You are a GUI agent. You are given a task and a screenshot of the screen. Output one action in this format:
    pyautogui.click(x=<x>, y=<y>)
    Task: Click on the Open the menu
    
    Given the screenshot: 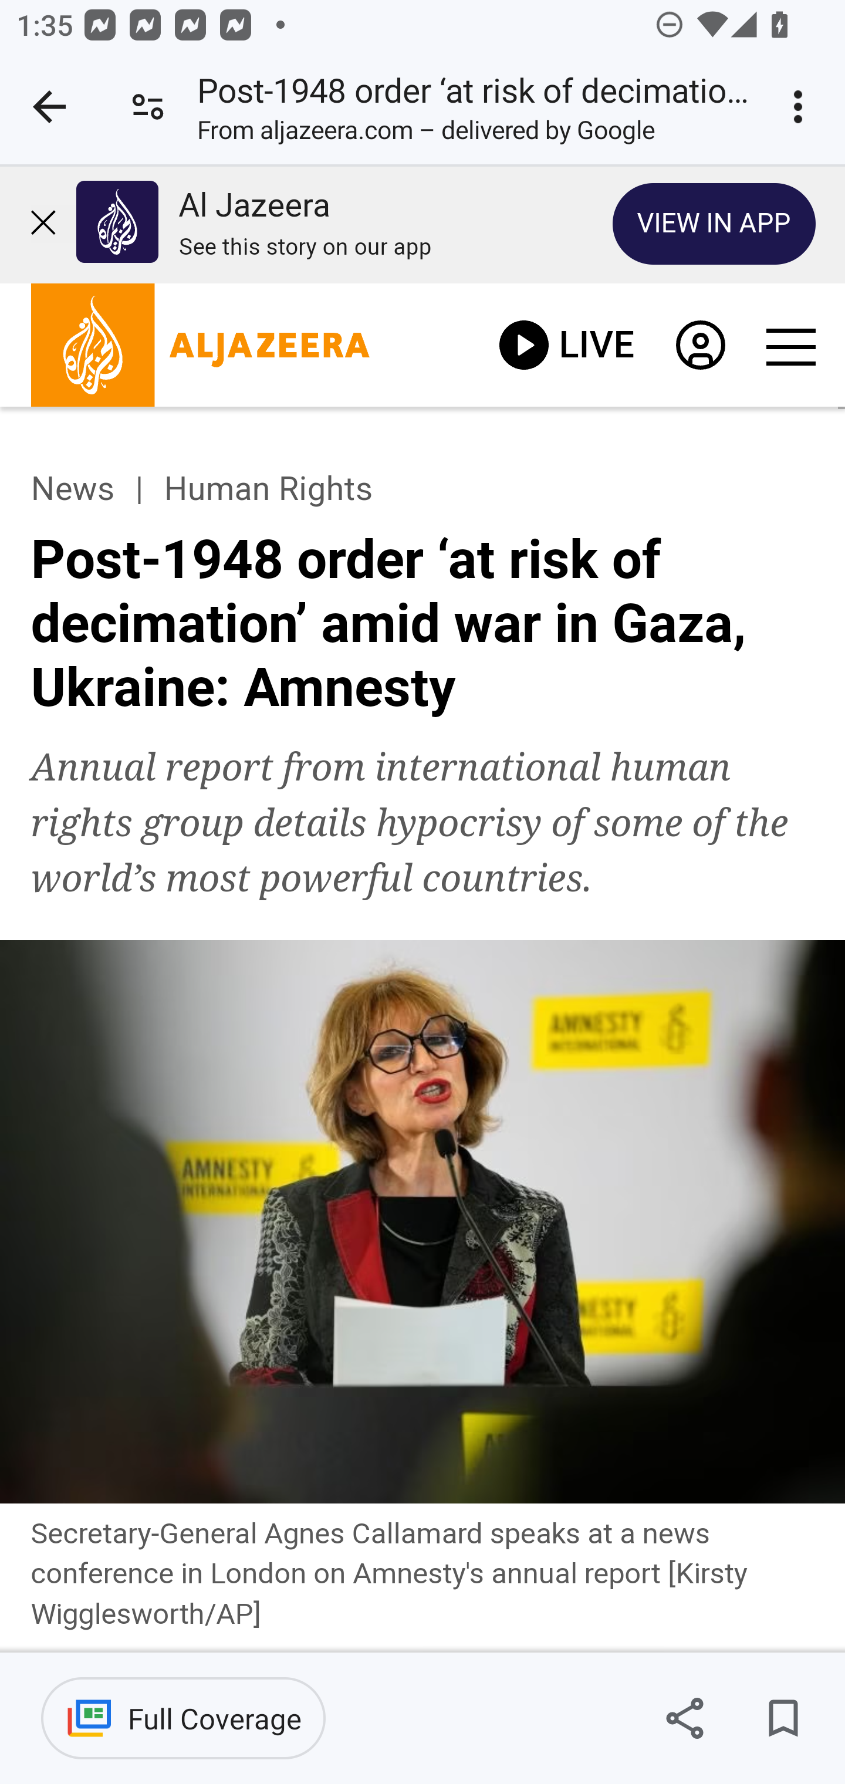 What is the action you would take?
    pyautogui.click(x=790, y=347)
    